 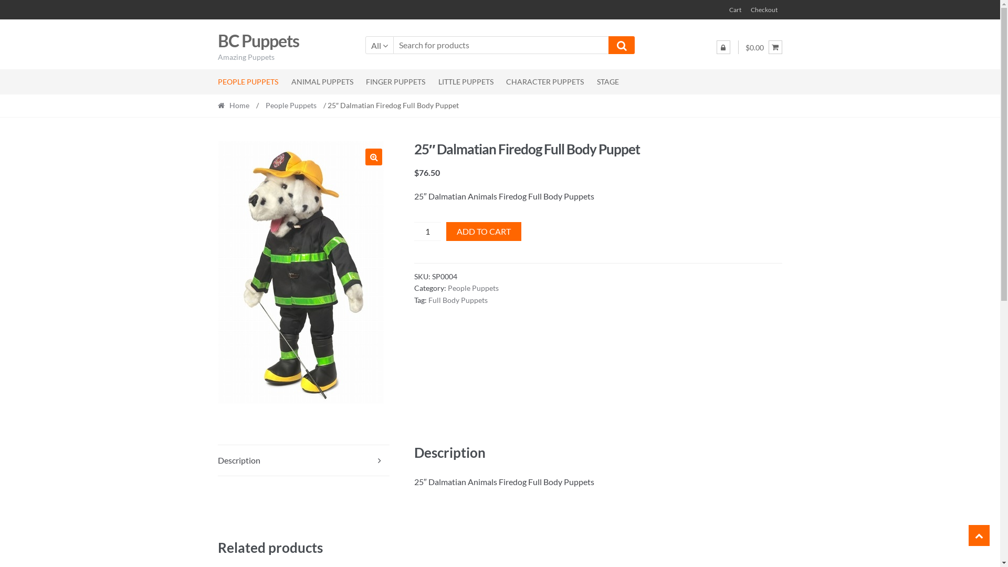 I want to click on Checkout, so click(x=764, y=9).